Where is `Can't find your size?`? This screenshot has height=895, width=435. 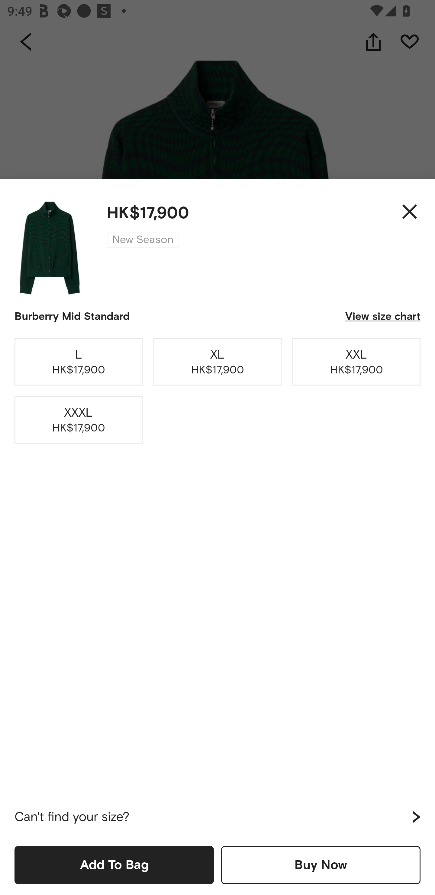 Can't find your size? is located at coordinates (217, 817).